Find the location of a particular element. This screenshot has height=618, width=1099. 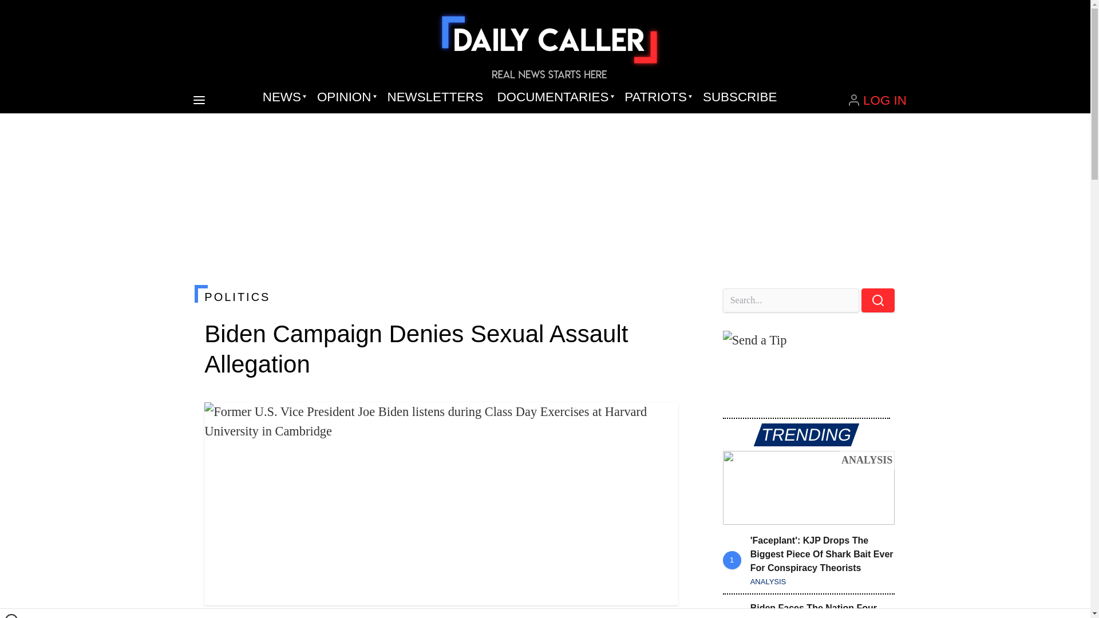

OPINION is located at coordinates (345, 97).